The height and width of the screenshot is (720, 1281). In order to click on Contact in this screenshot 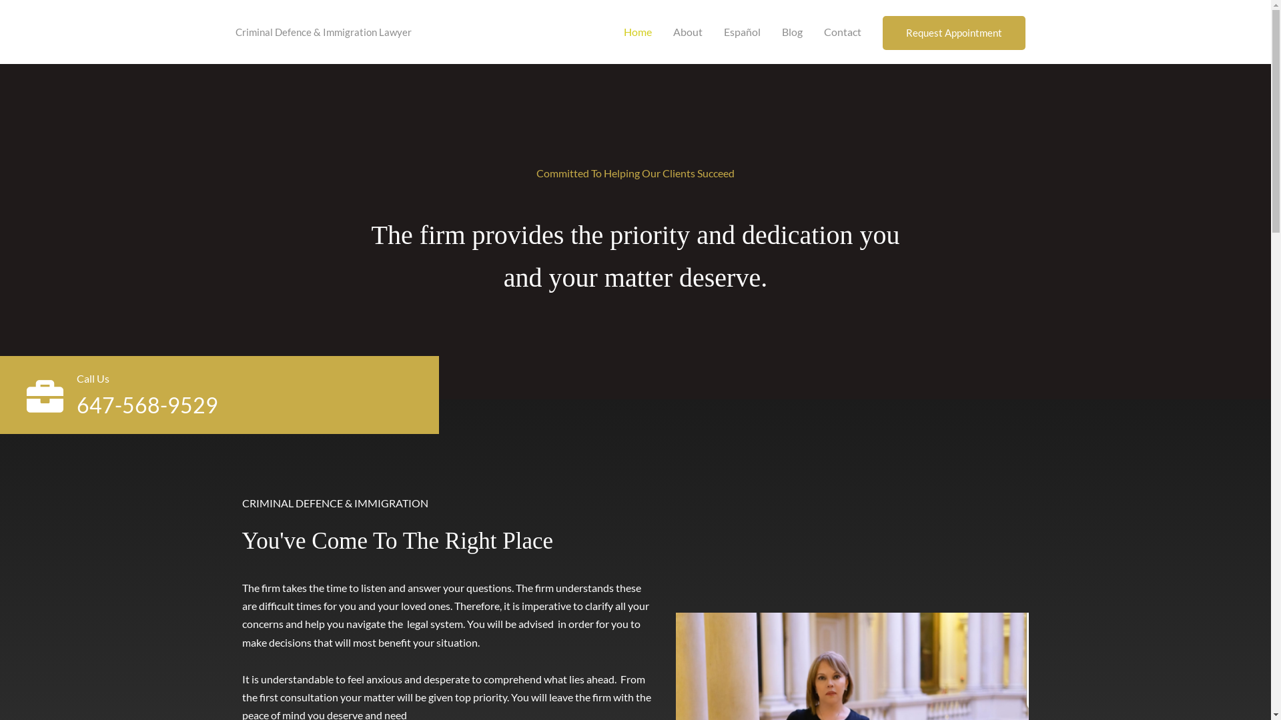, I will do `click(842, 32)`.